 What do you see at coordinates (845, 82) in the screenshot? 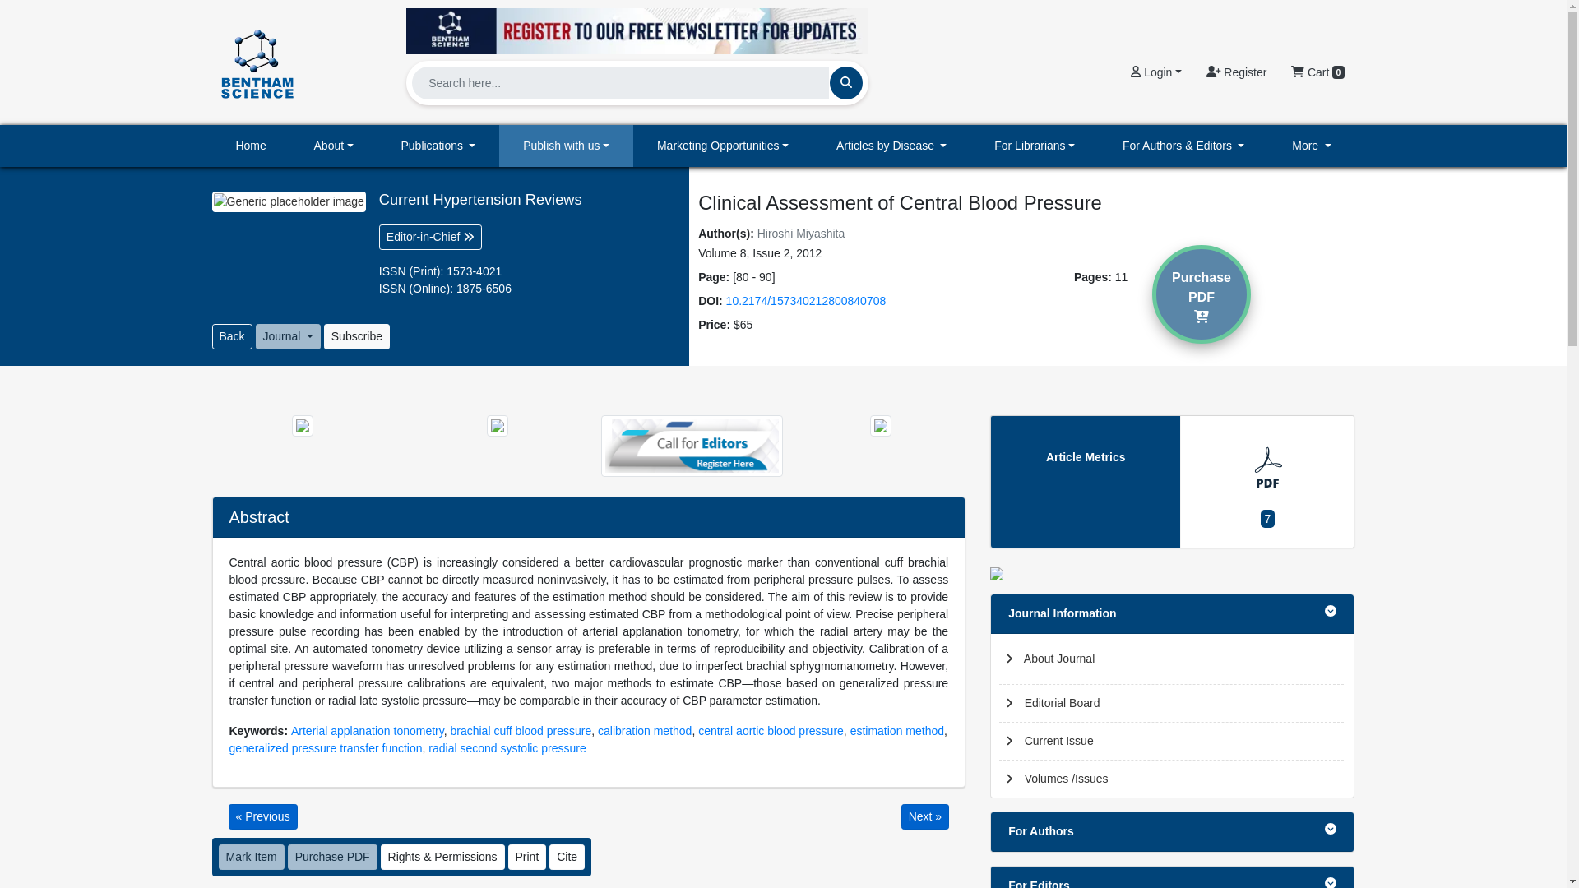
I see `Search Button` at bounding box center [845, 82].